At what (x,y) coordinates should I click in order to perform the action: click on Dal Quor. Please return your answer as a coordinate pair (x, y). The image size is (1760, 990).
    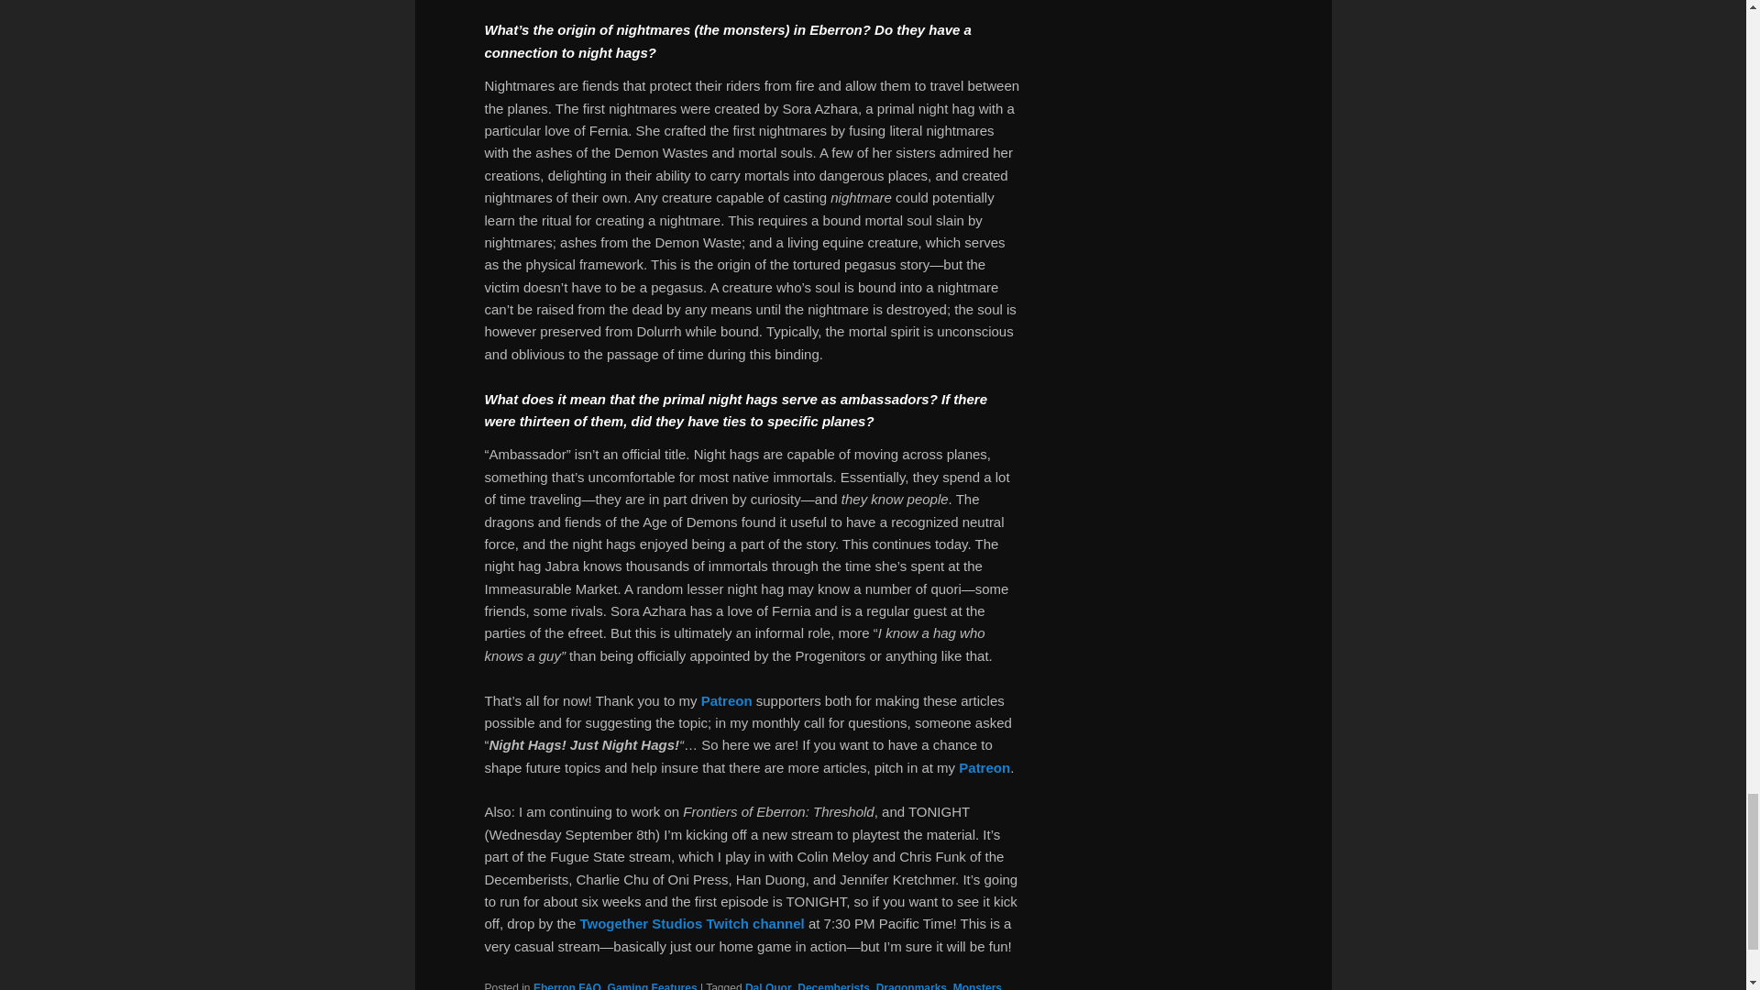
    Looking at the image, I should click on (768, 986).